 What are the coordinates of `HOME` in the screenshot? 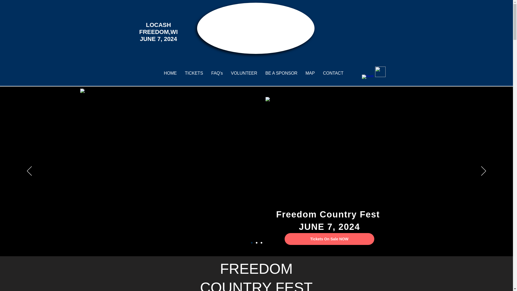 It's located at (170, 73).